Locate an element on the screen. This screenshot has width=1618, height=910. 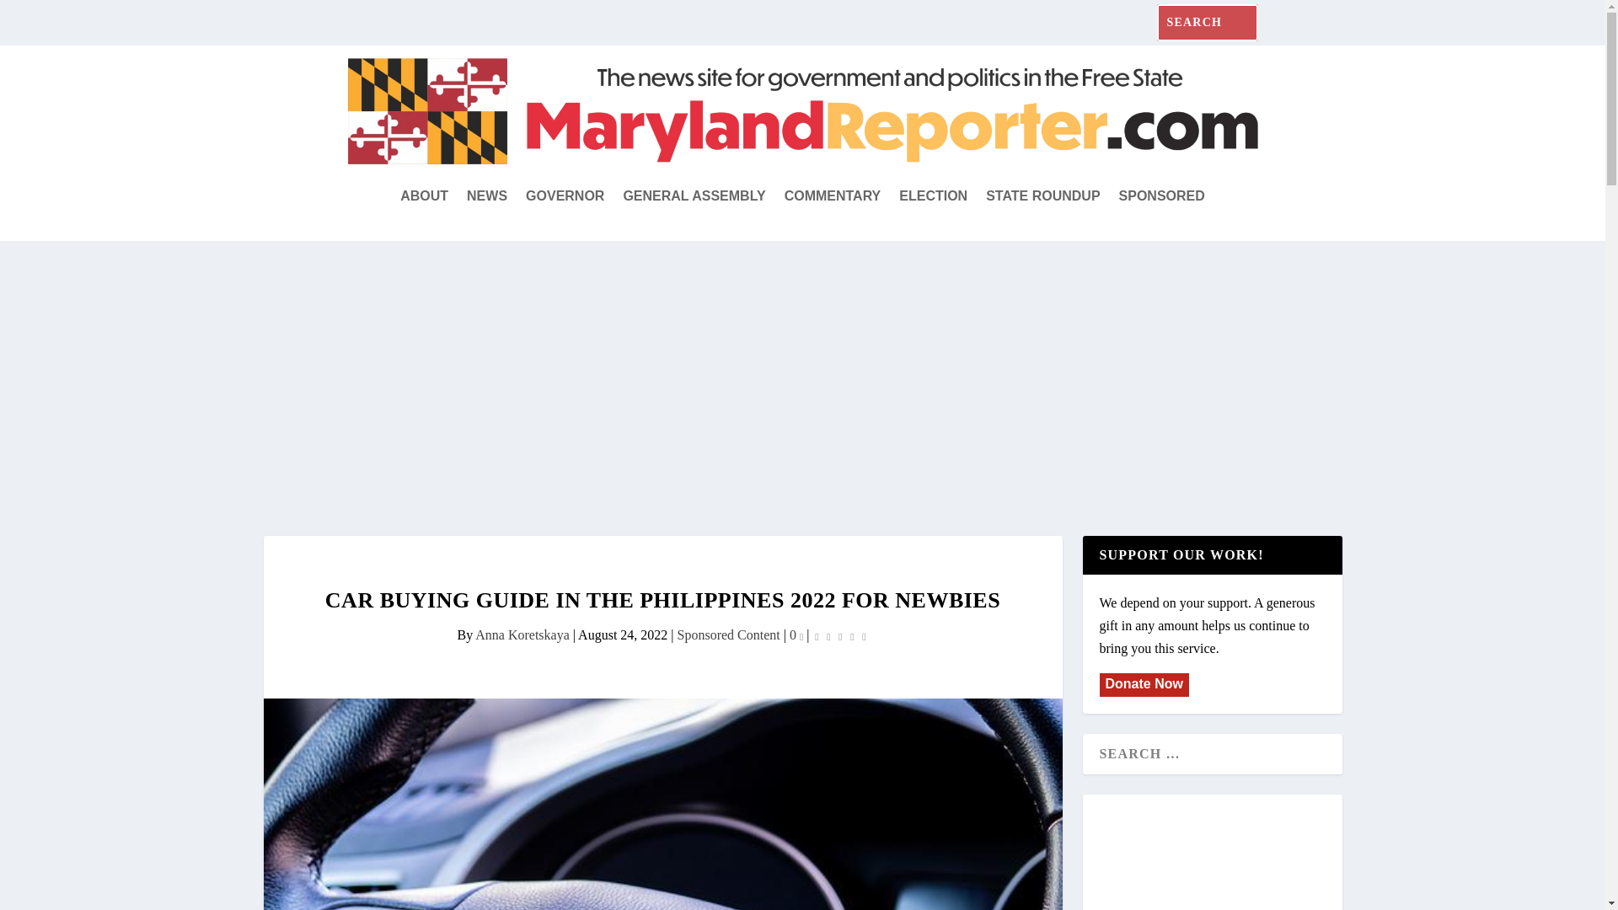
Rating: 0.00 is located at coordinates (841, 635).